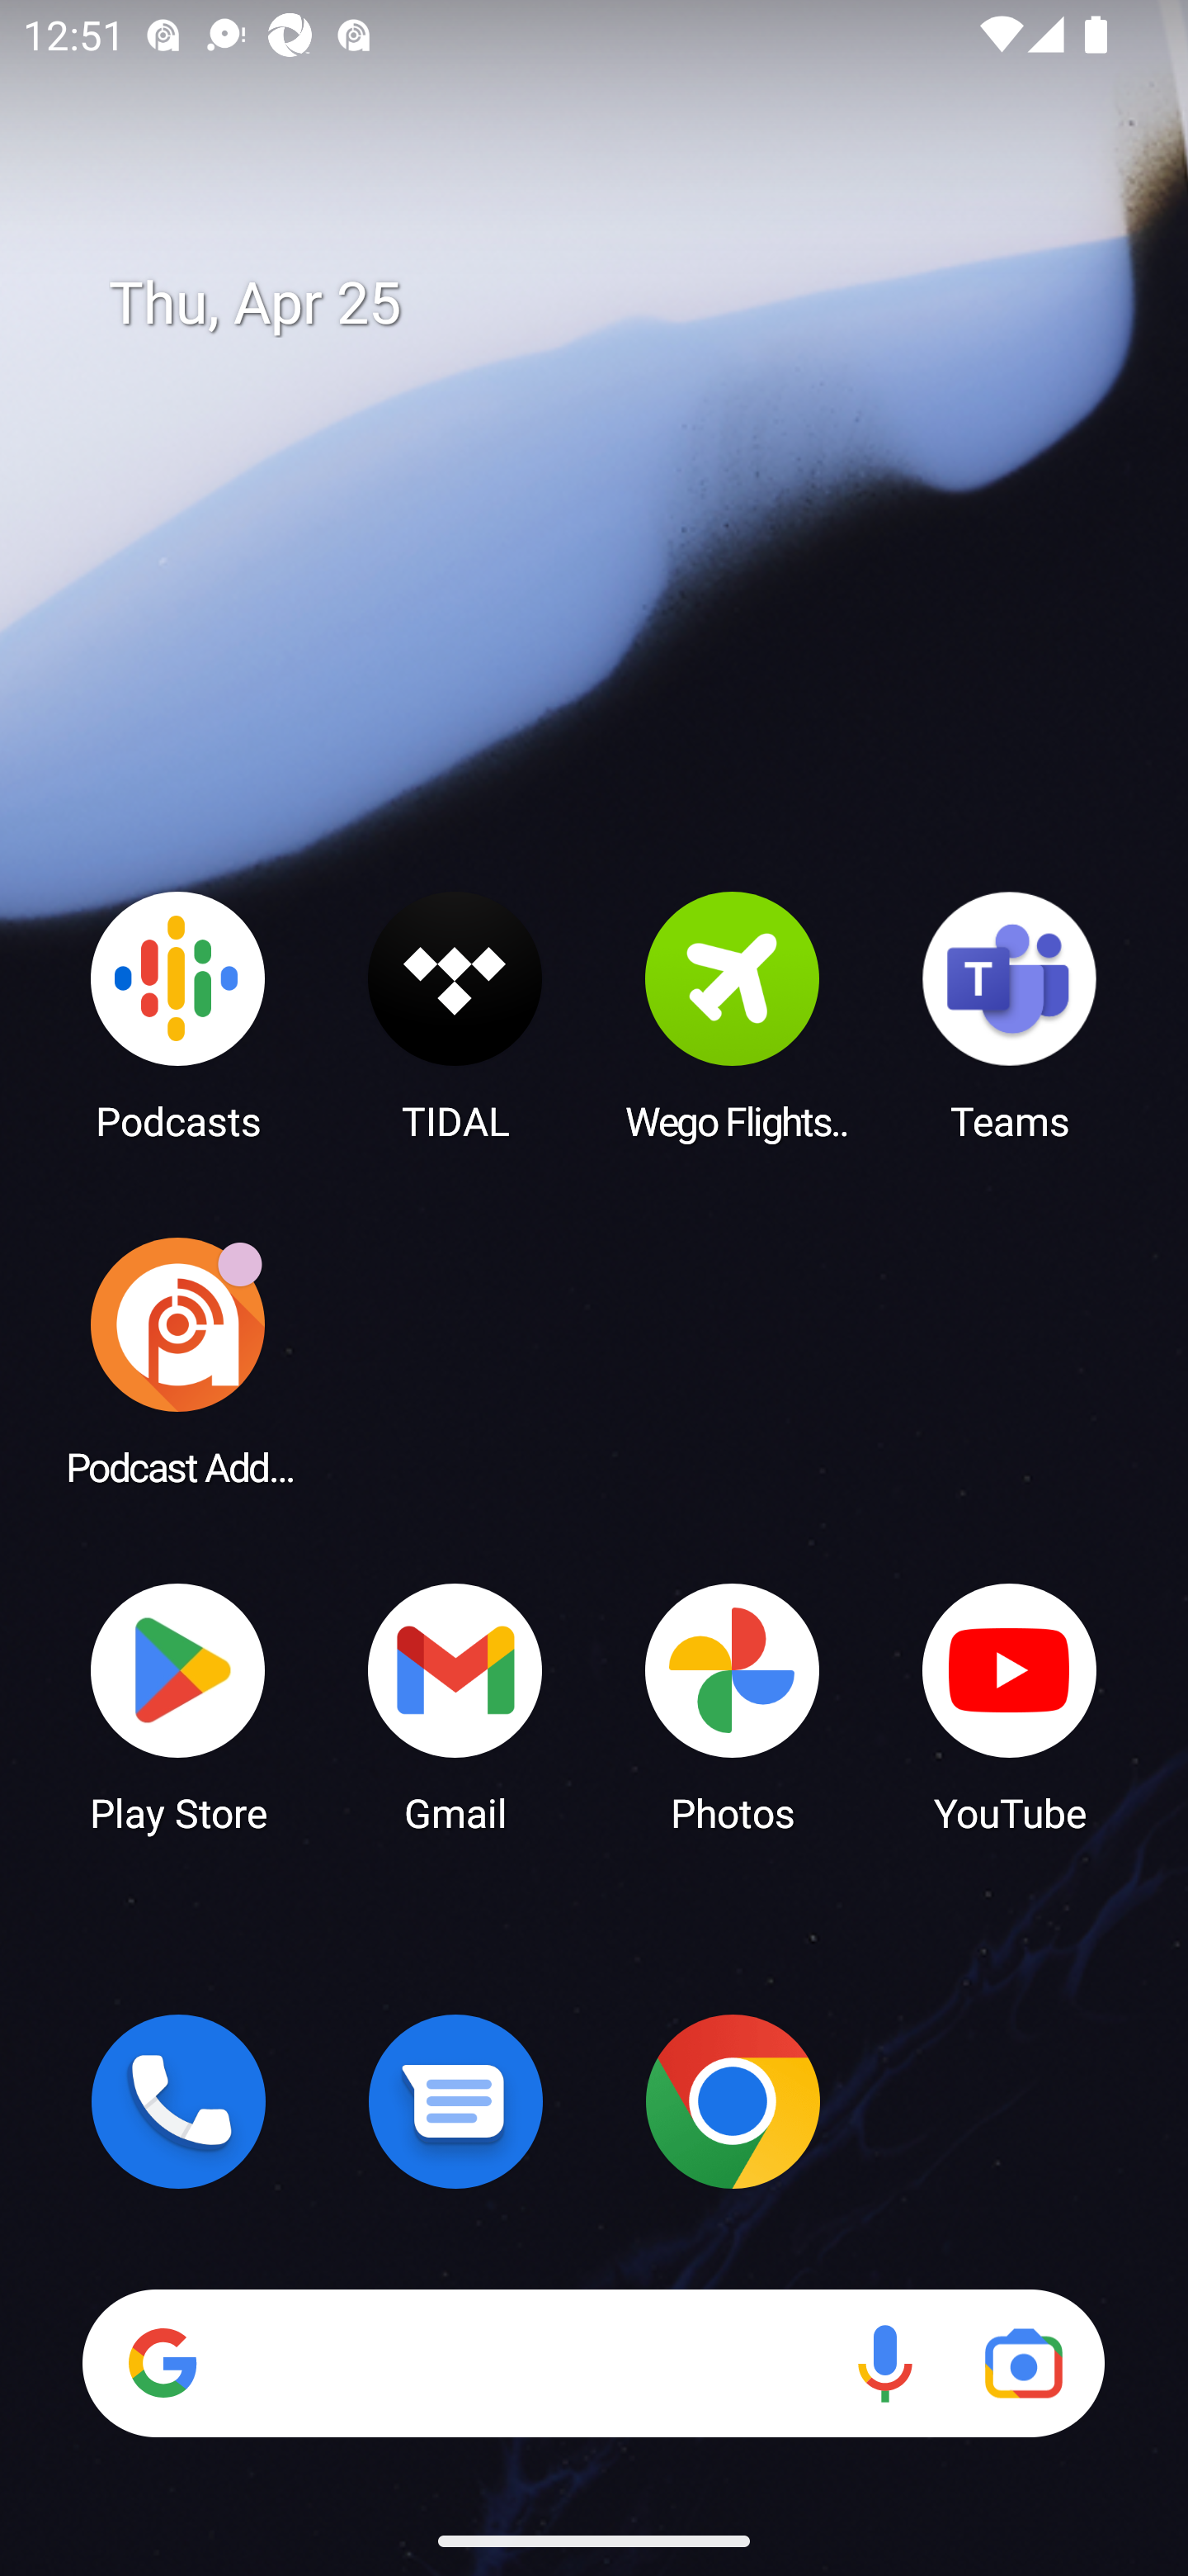 This screenshot has width=1188, height=2576. I want to click on Messages, so click(455, 2101).